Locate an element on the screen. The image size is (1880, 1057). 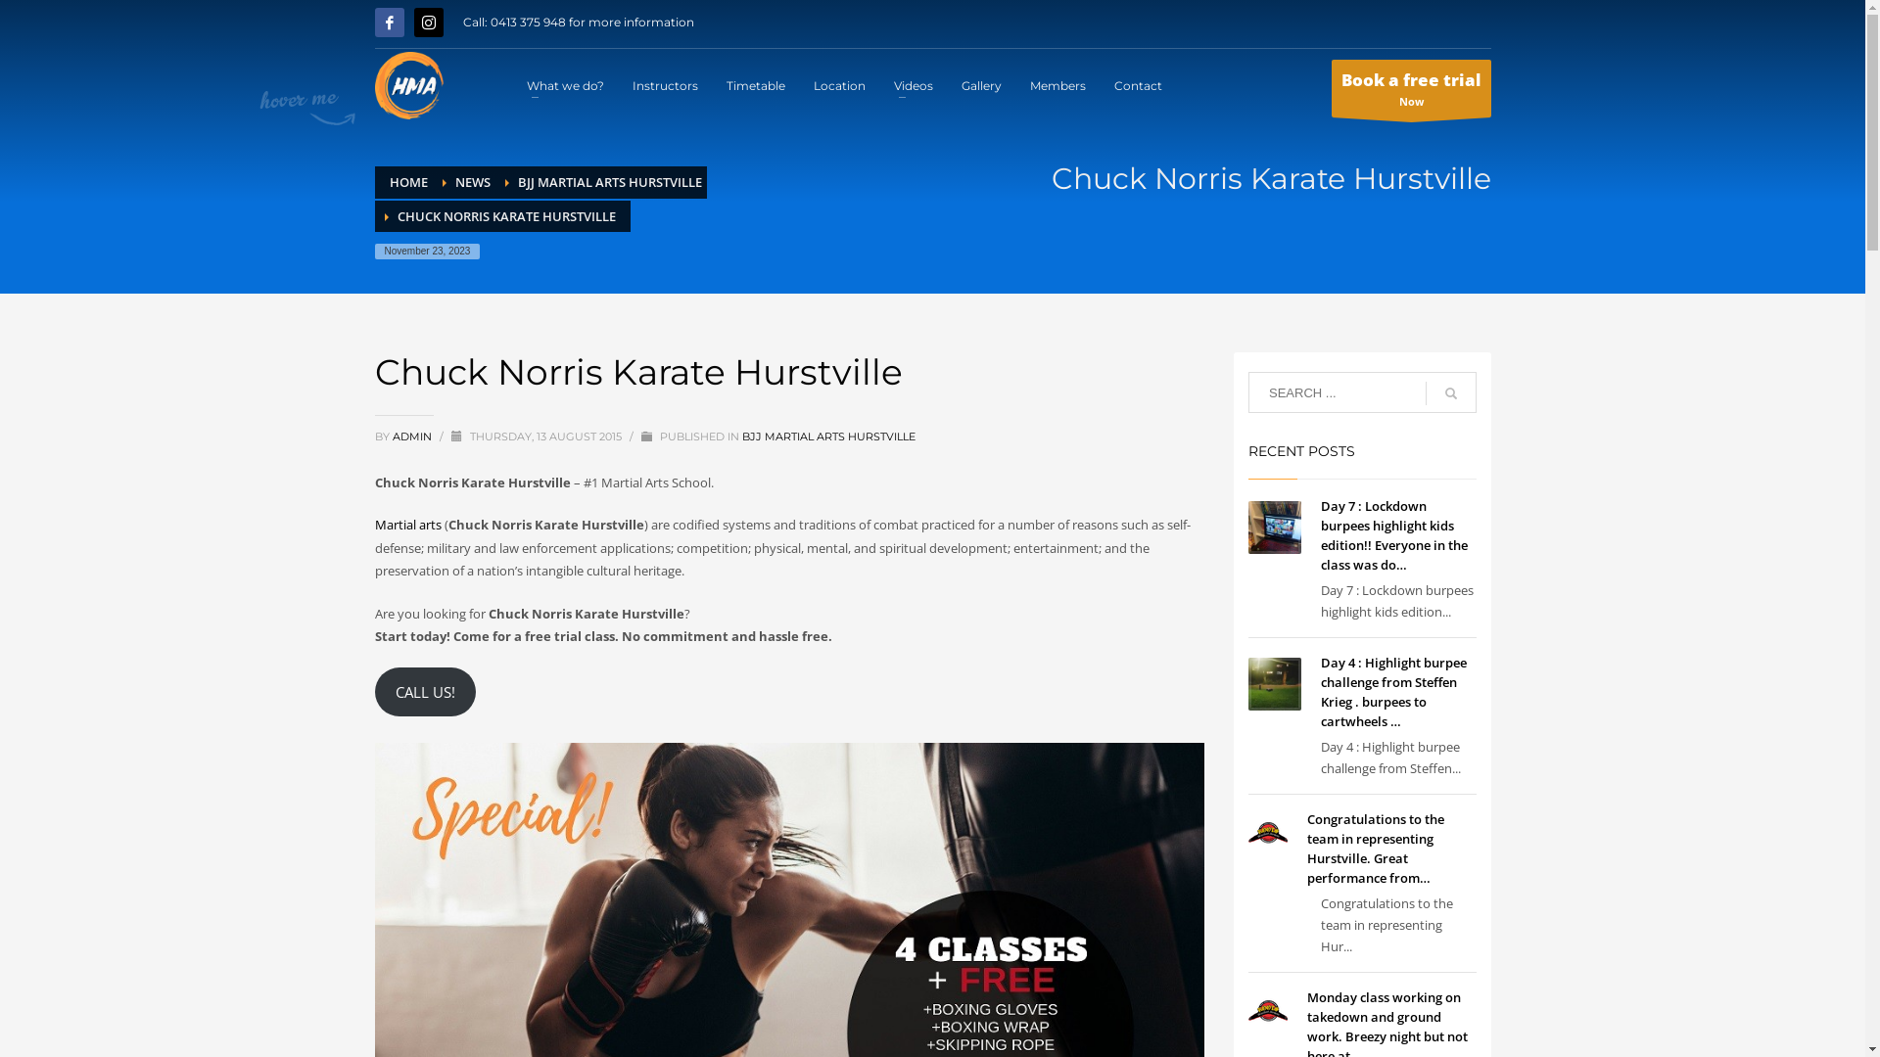
NEWS is located at coordinates (472, 182).